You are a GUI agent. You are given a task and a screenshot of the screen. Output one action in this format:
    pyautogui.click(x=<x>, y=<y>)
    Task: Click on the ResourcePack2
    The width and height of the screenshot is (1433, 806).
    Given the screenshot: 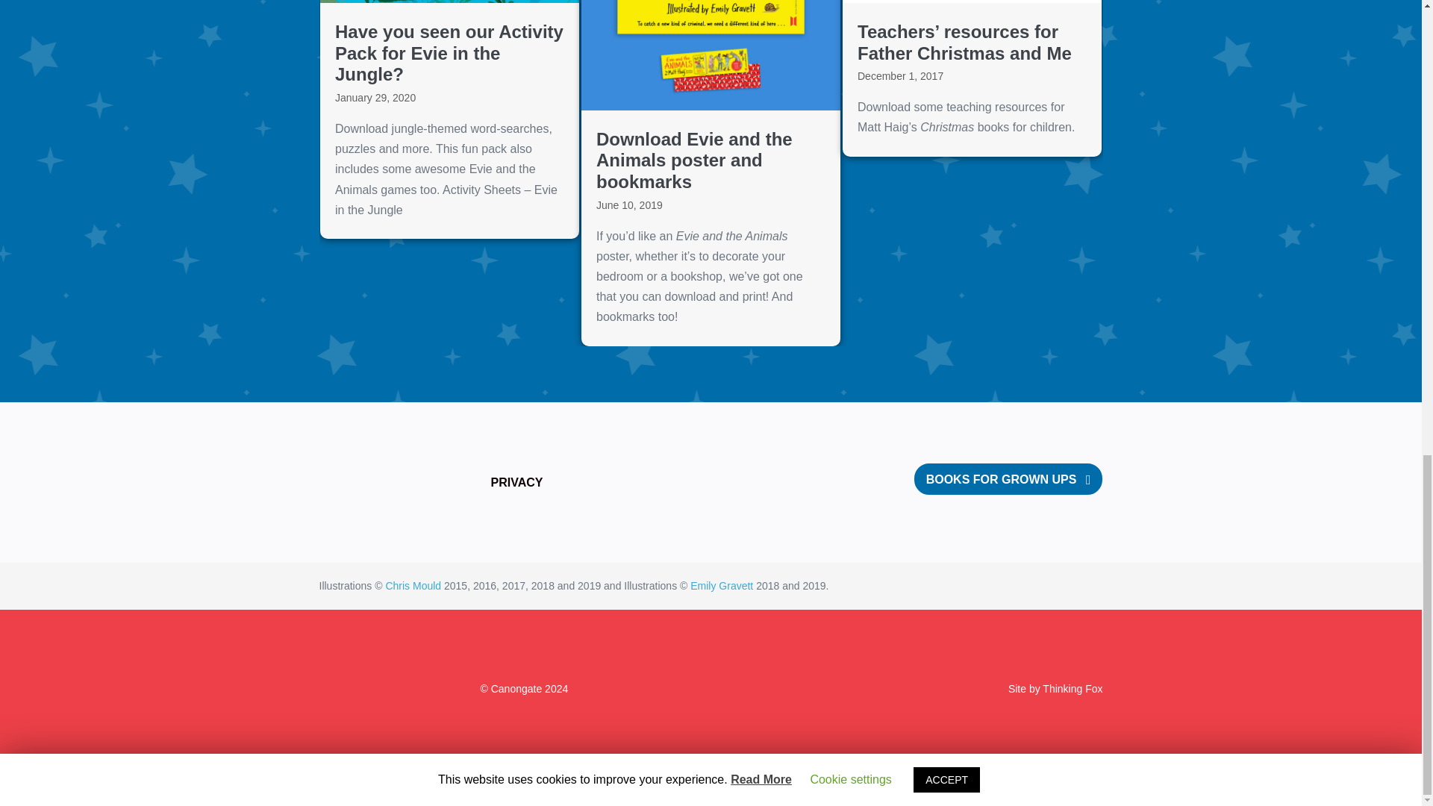 What is the action you would take?
    pyautogui.click(x=972, y=1)
    